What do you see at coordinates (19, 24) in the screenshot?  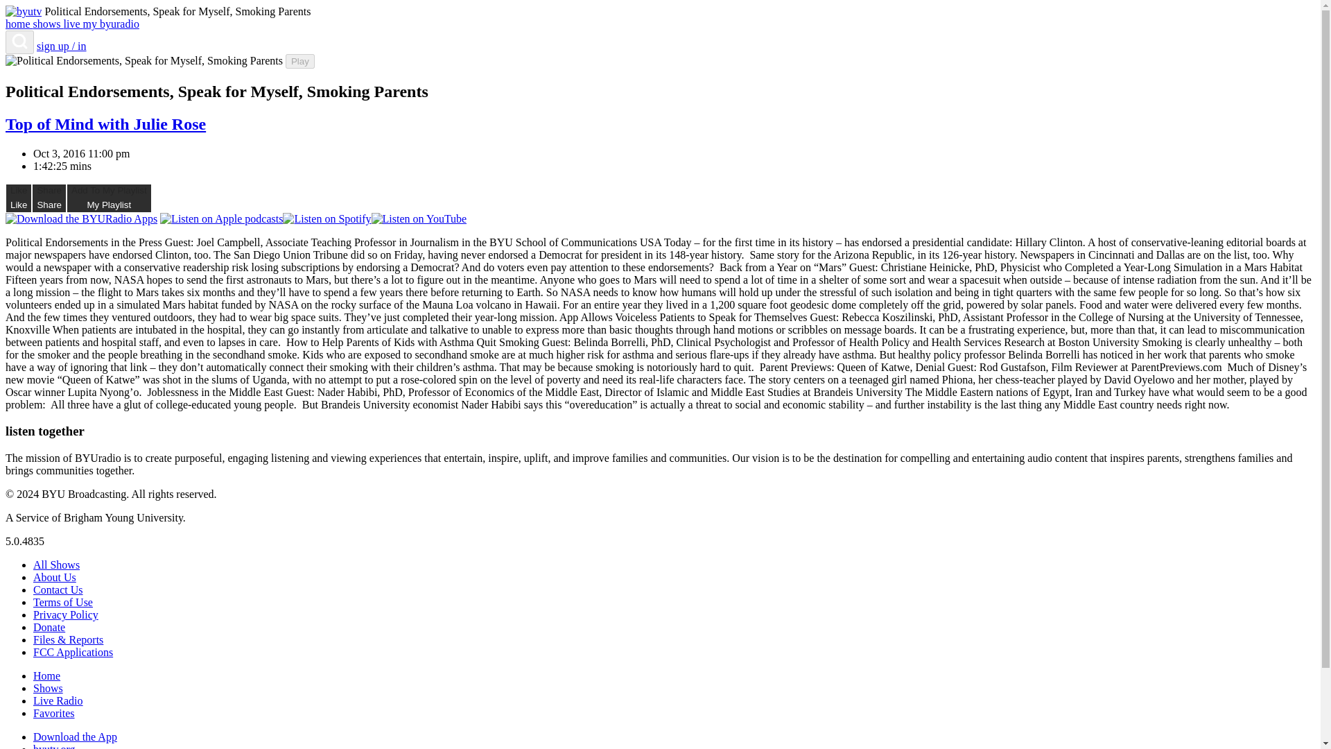 I see `home` at bounding box center [19, 24].